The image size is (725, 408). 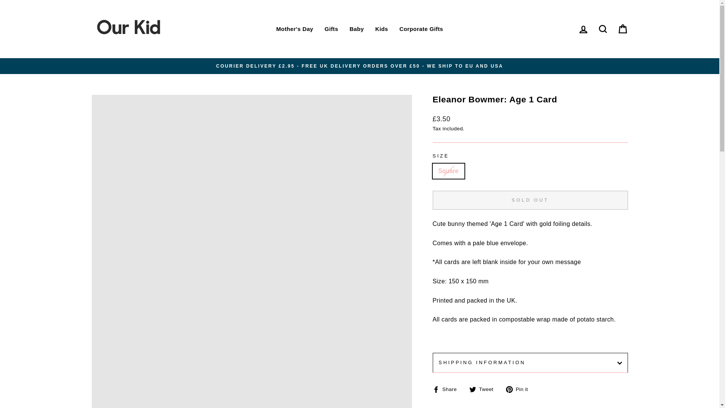 I want to click on Share on Facebook, so click(x=447, y=389).